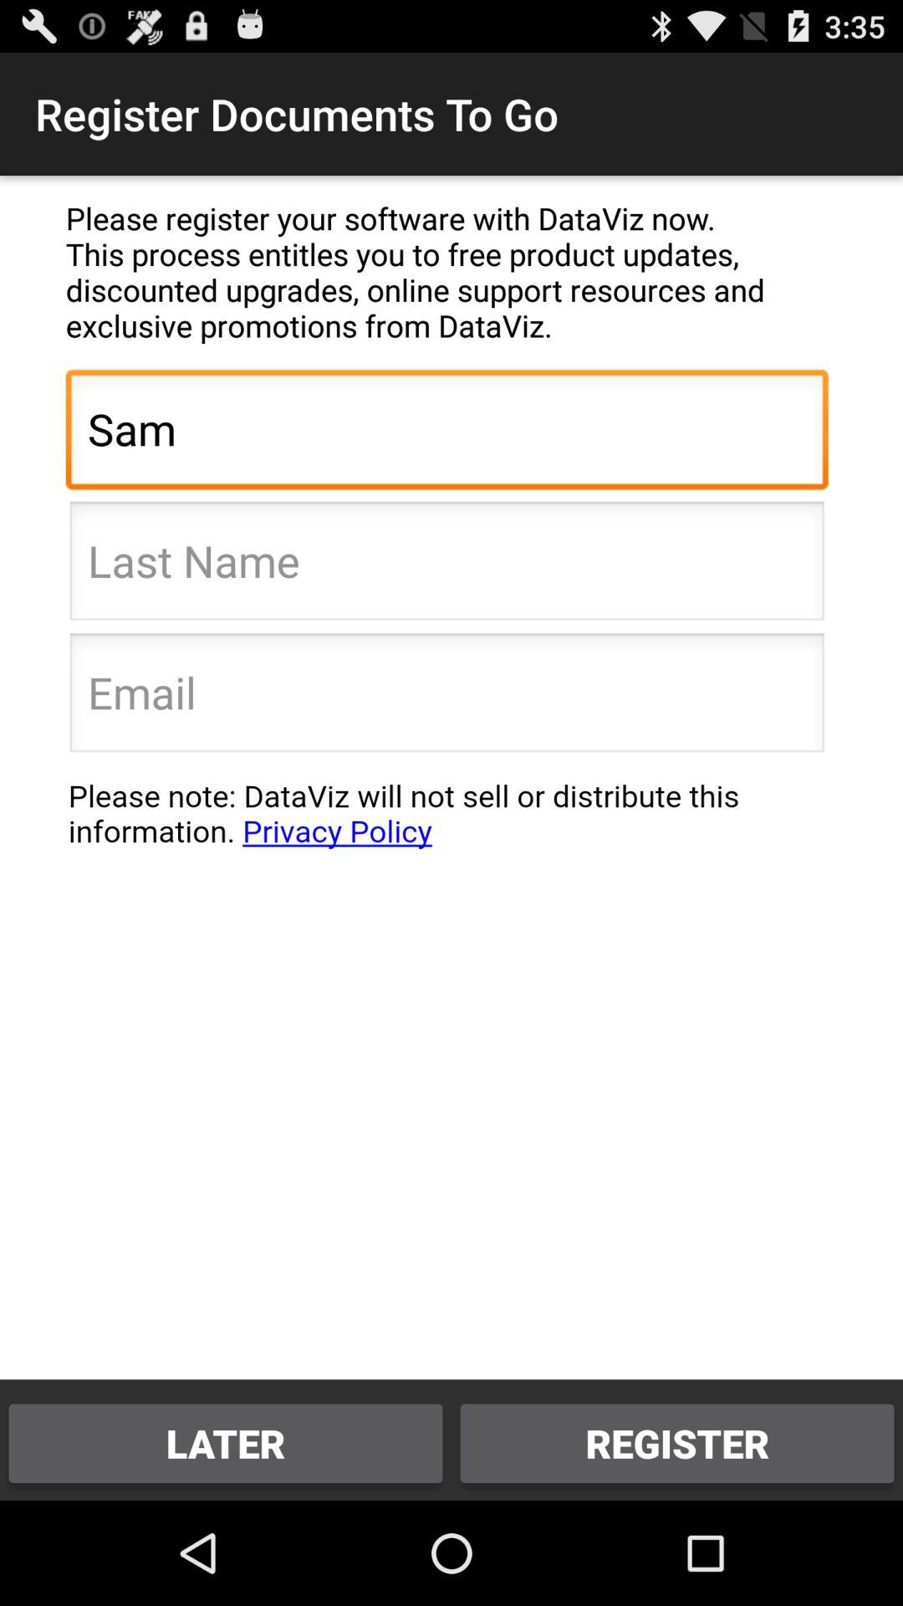  What do you see at coordinates (446, 698) in the screenshot?
I see `enter email` at bounding box center [446, 698].